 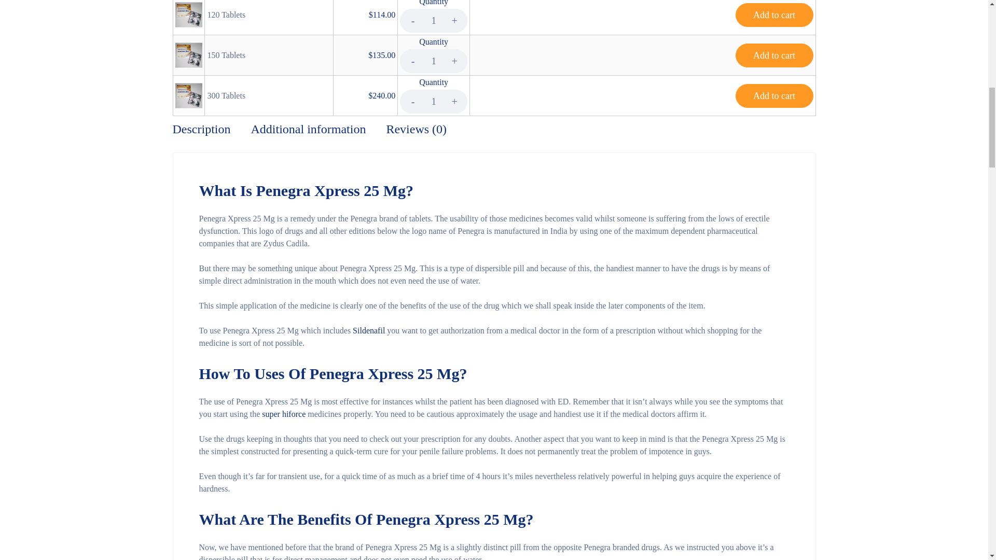 What do you see at coordinates (434, 102) in the screenshot?
I see `1` at bounding box center [434, 102].